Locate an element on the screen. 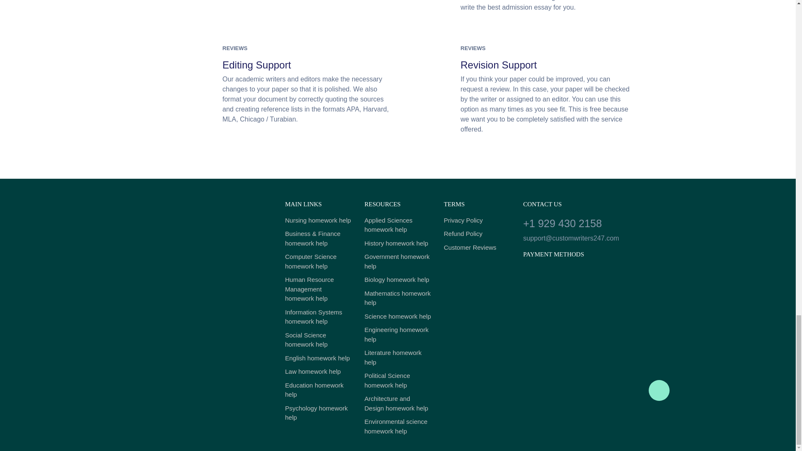 This screenshot has height=451, width=802. Refund Policy is located at coordinates (477, 234).